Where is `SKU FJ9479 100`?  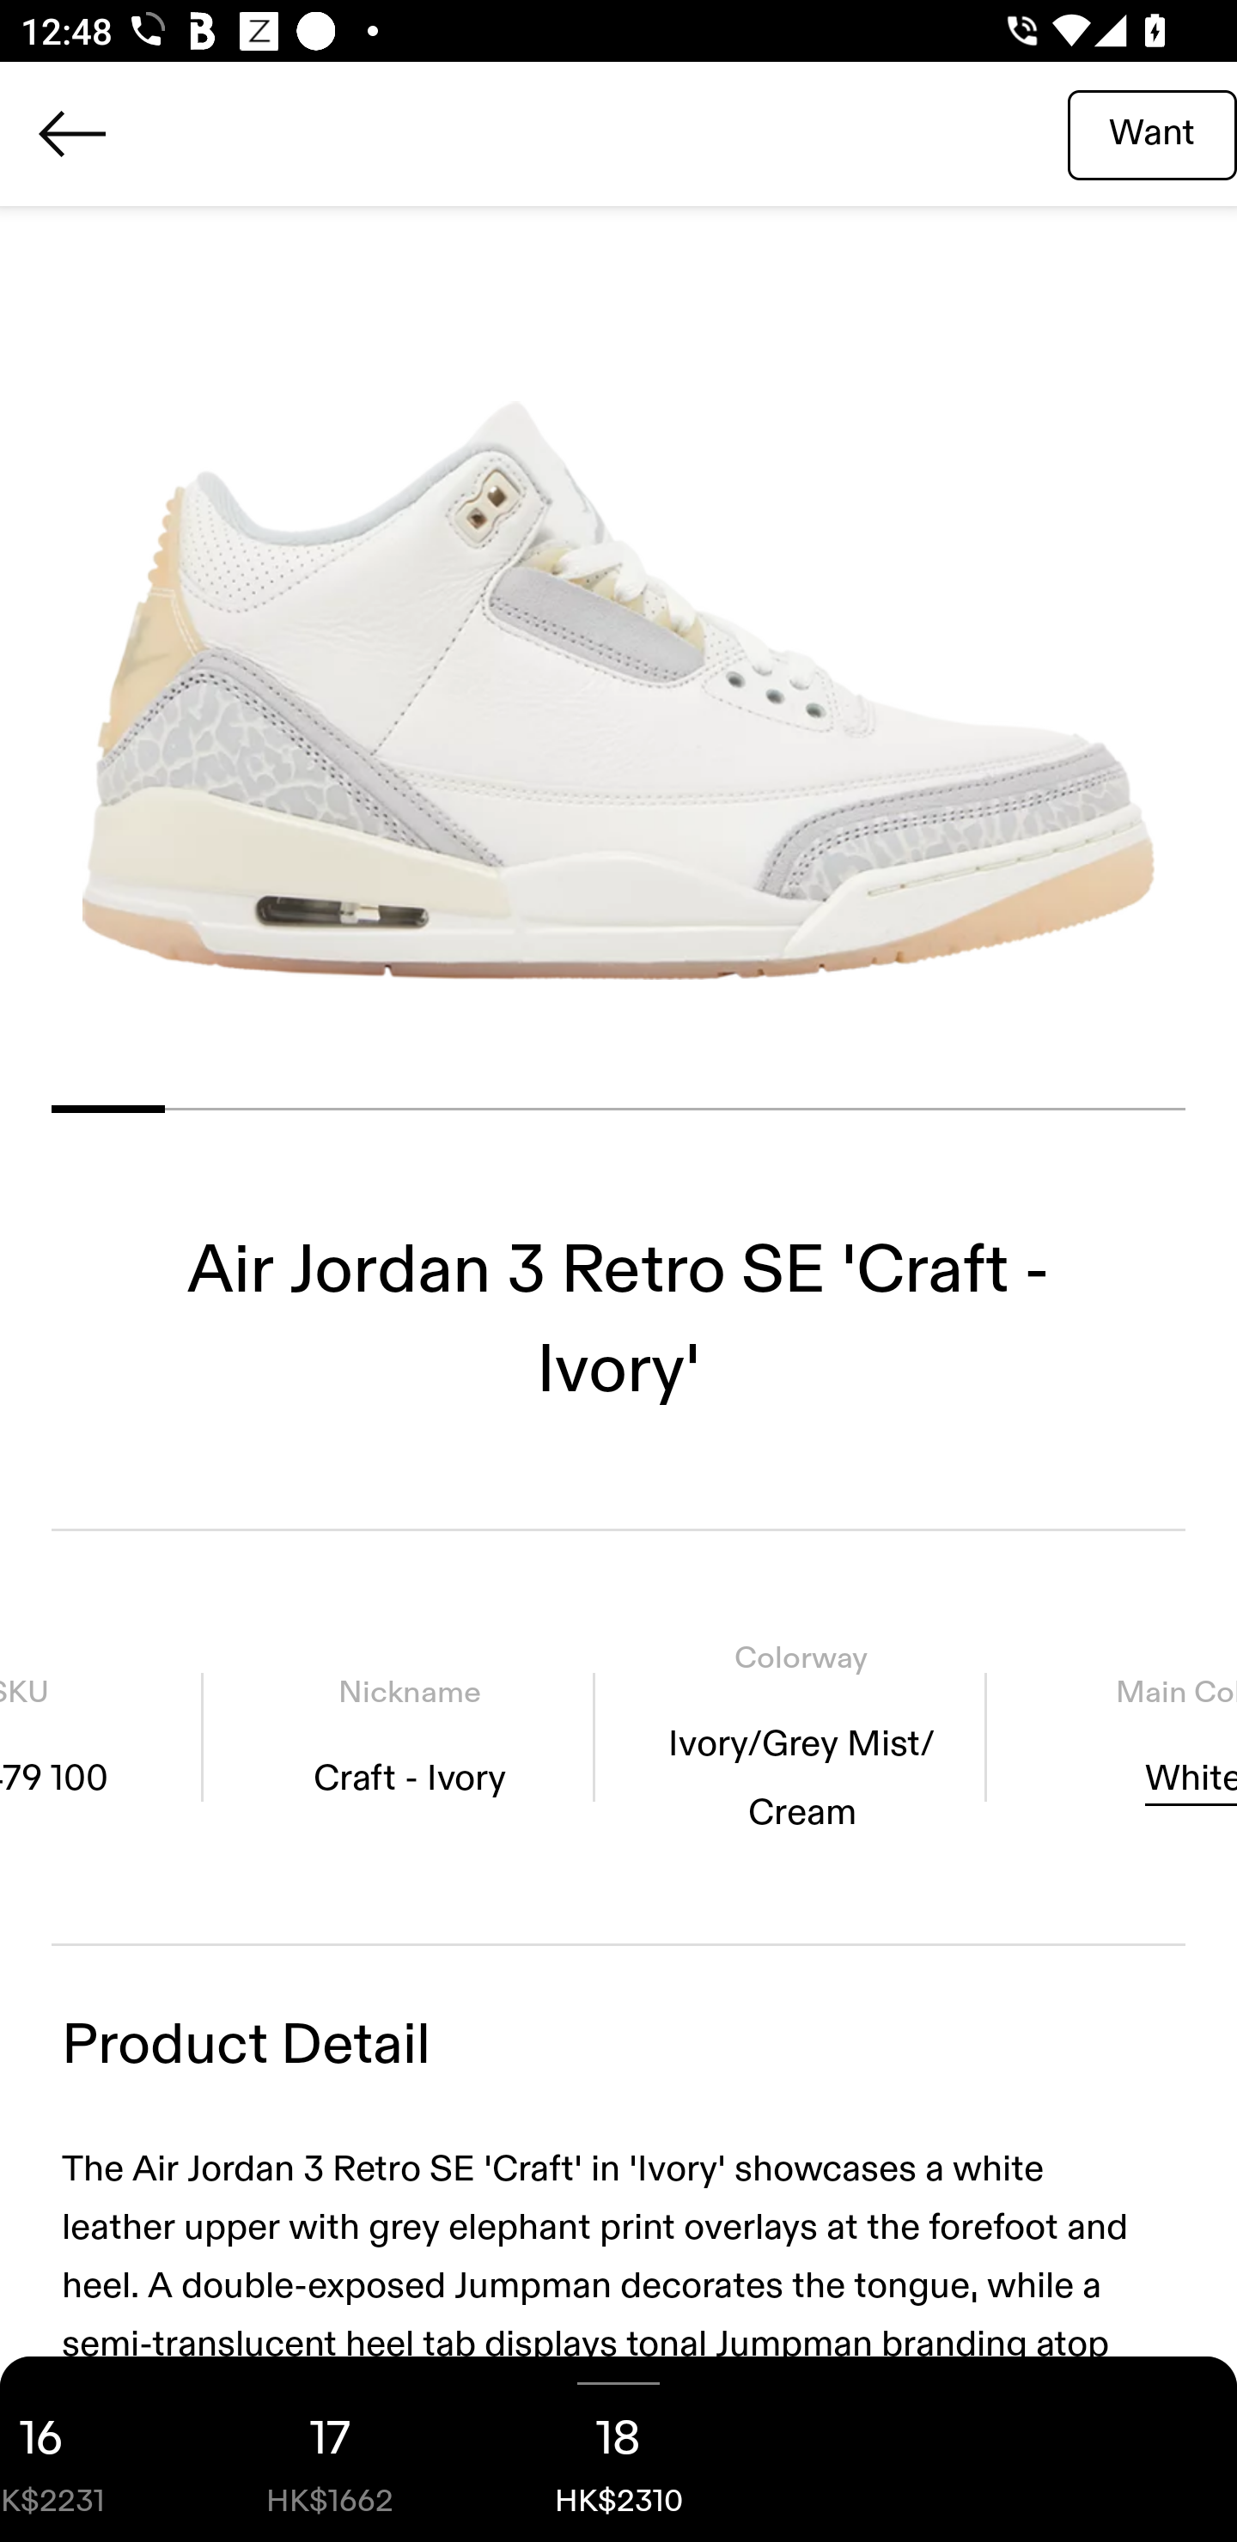 SKU FJ9479 100 is located at coordinates (101, 1736).